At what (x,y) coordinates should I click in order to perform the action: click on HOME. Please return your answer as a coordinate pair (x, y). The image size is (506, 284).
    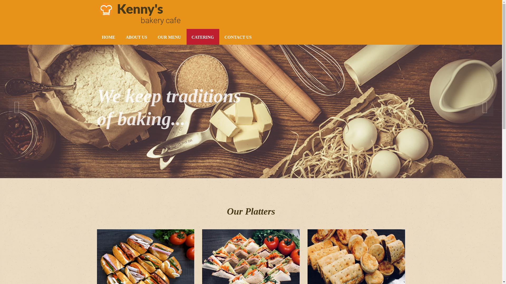
    Looking at the image, I should click on (109, 37).